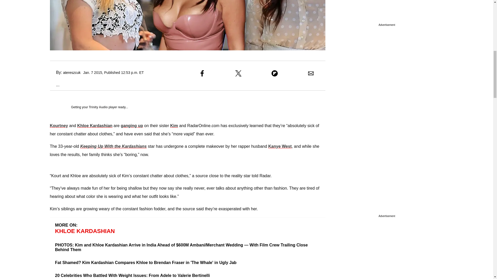  I want to click on Kanye West, so click(280, 146).